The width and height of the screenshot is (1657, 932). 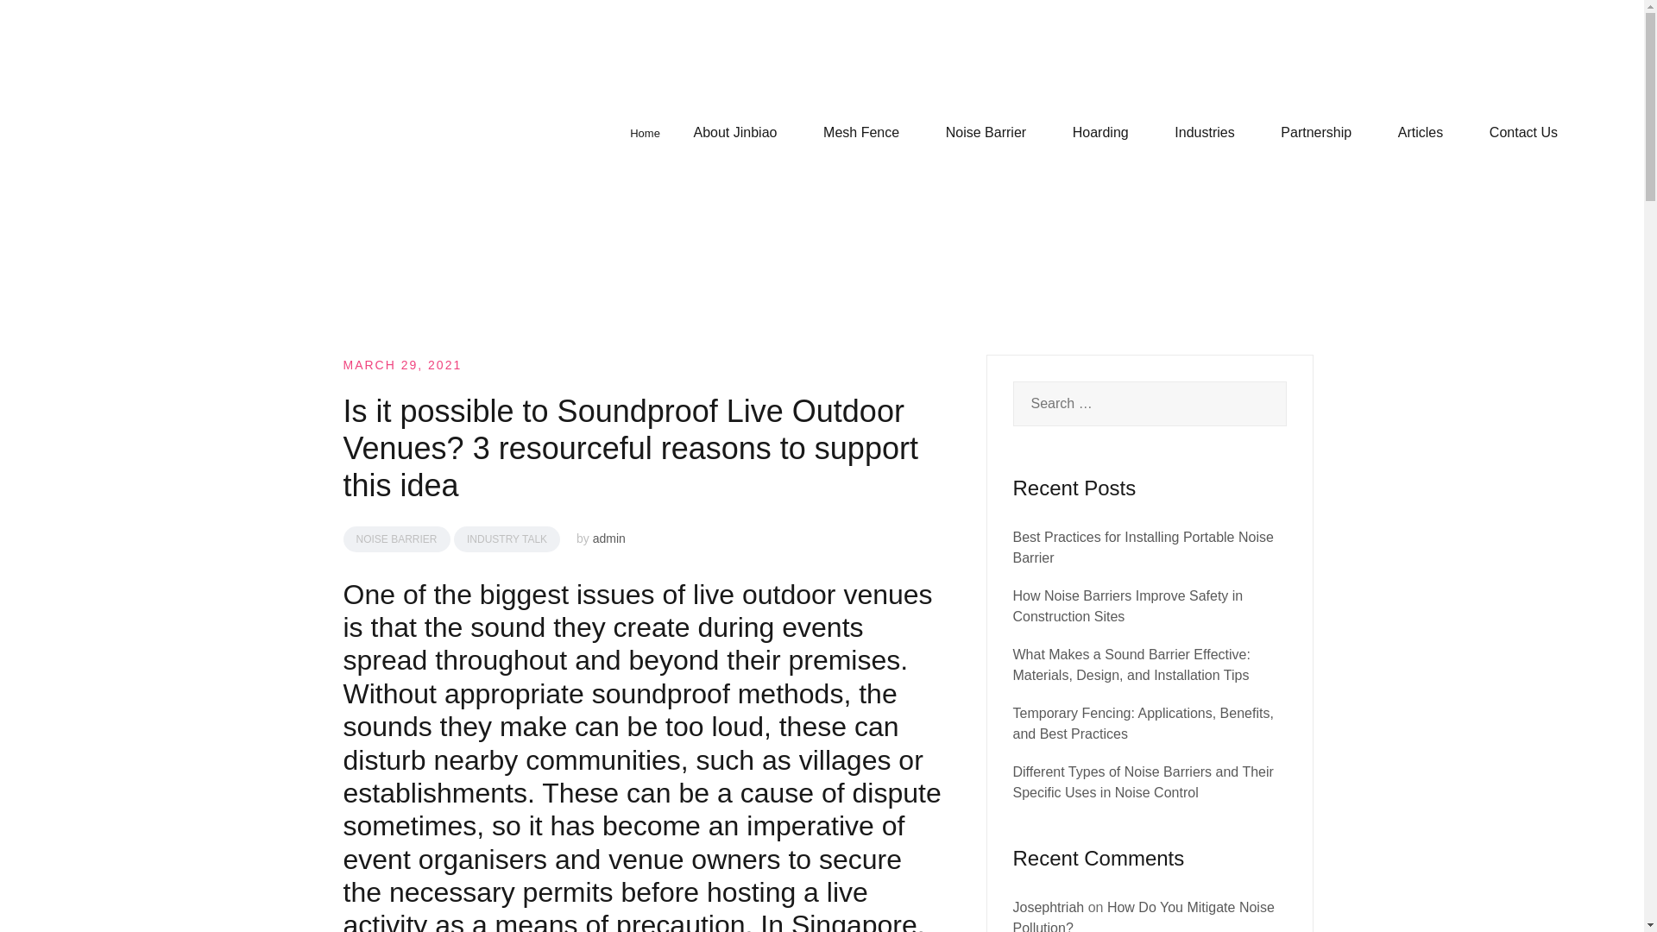 I want to click on Mesh Fence, so click(x=861, y=133).